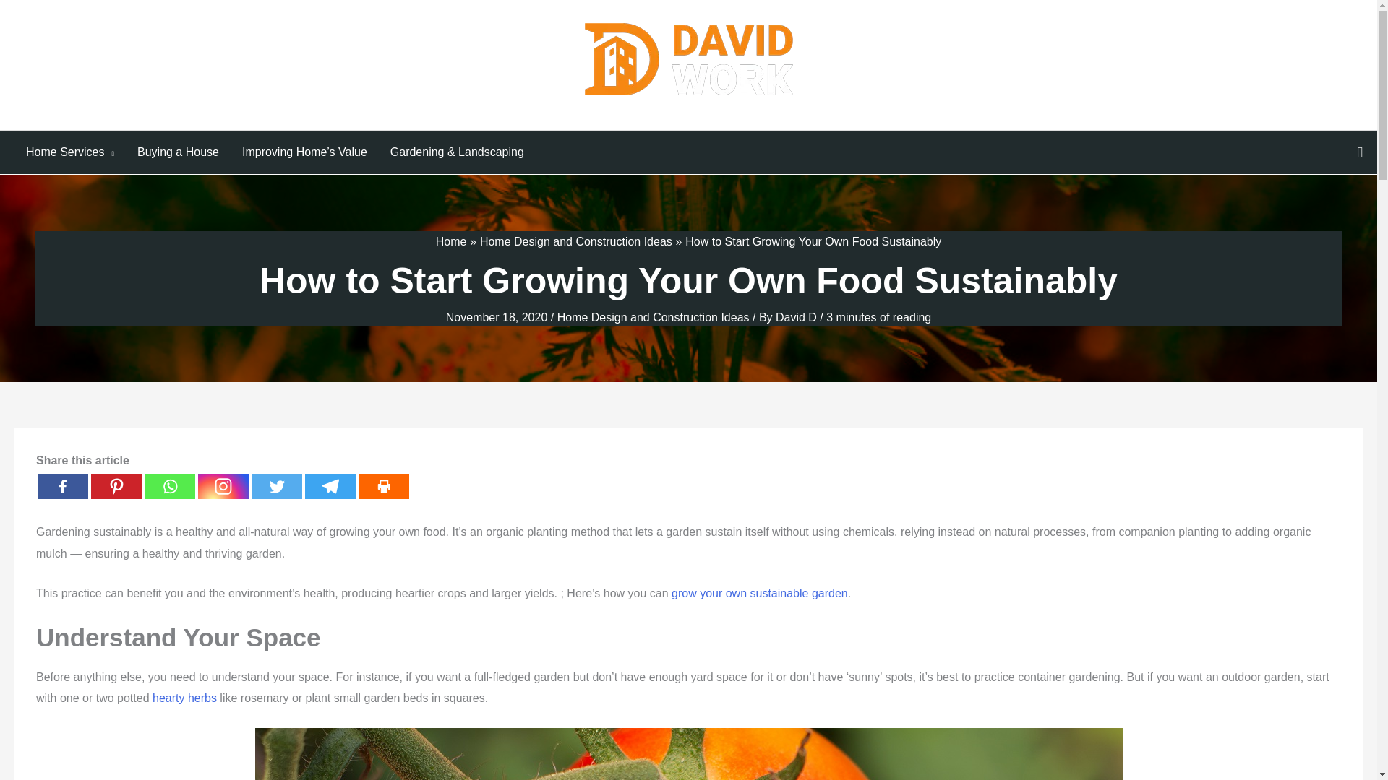 The width and height of the screenshot is (1388, 780). What do you see at coordinates (62, 486) in the screenshot?
I see `Facebook` at bounding box center [62, 486].